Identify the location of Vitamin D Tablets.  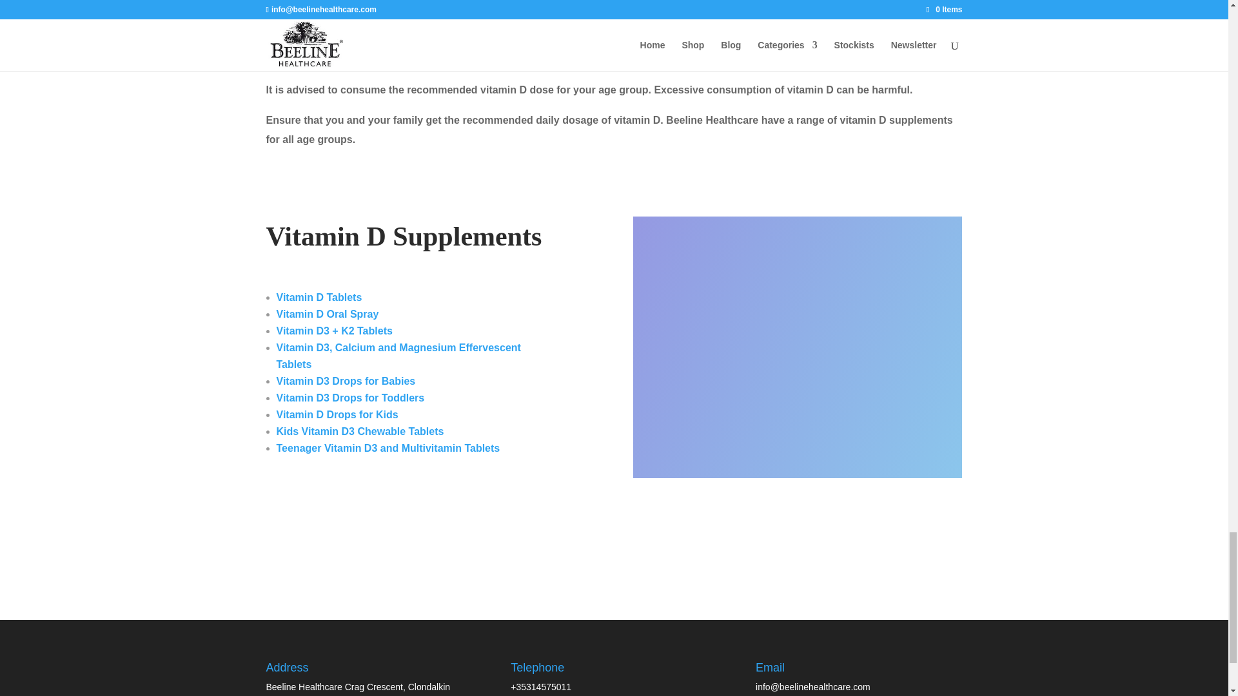
(319, 296).